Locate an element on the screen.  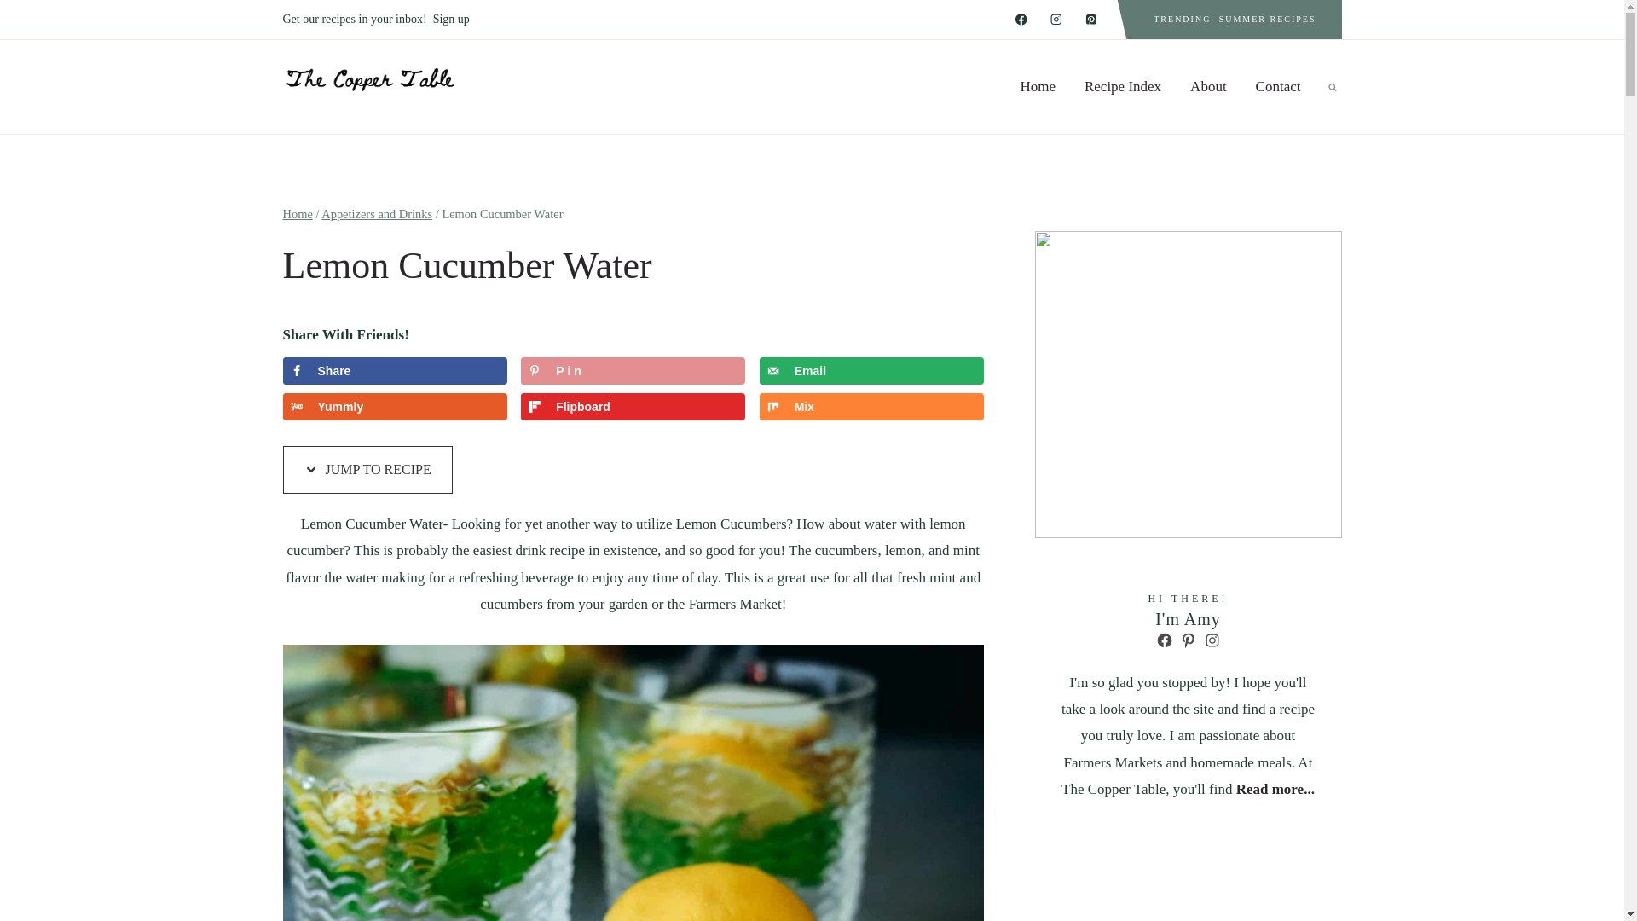
JUMP TO RECIPE is located at coordinates (368, 469).